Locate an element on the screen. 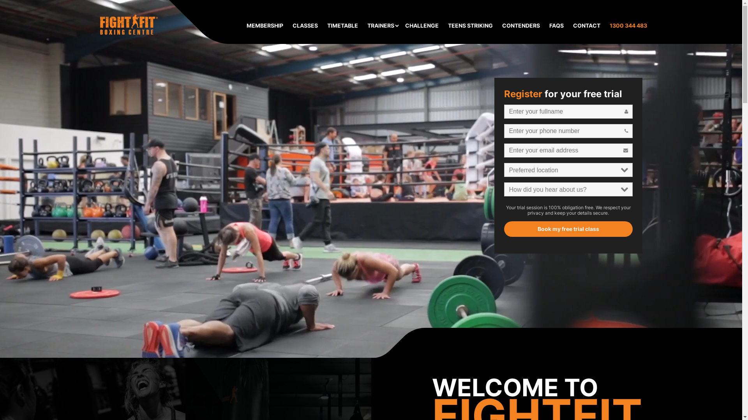 Image resolution: width=748 pixels, height=420 pixels. Book my free trial class is located at coordinates (371, 273).